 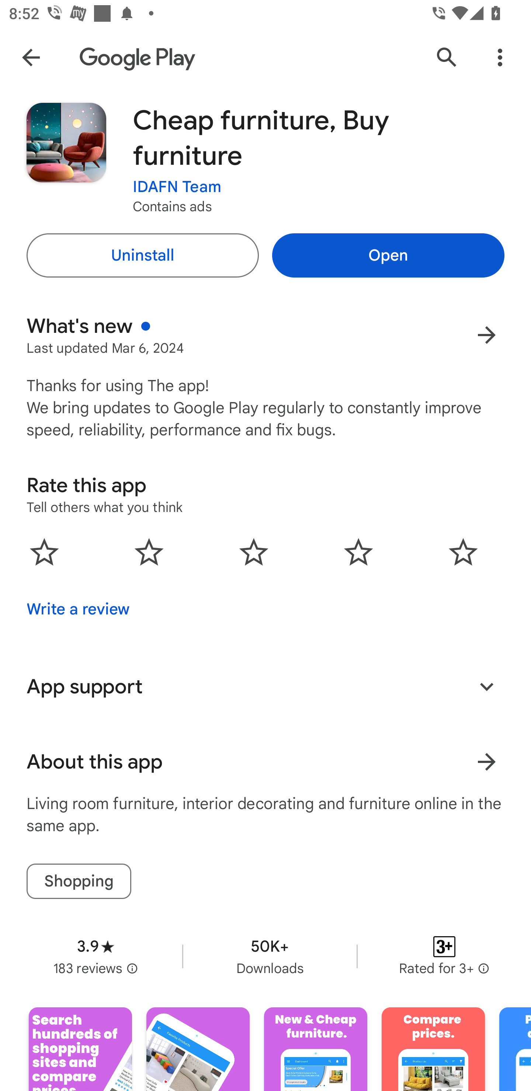 I want to click on Write a review, so click(x=78, y=609).